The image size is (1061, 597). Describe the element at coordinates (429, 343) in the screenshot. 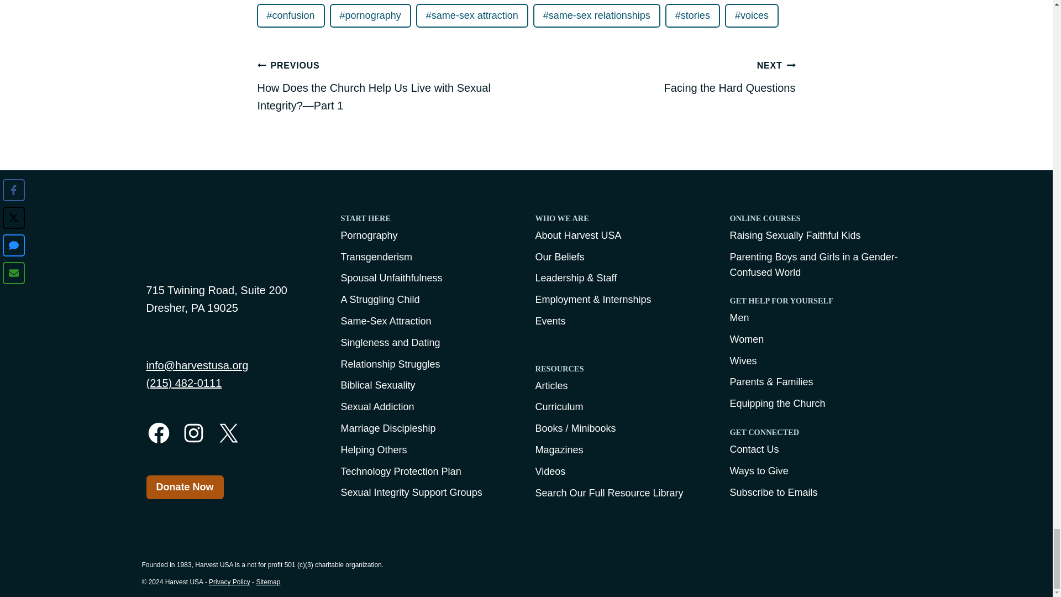

I see `Harvest USA logo` at that location.